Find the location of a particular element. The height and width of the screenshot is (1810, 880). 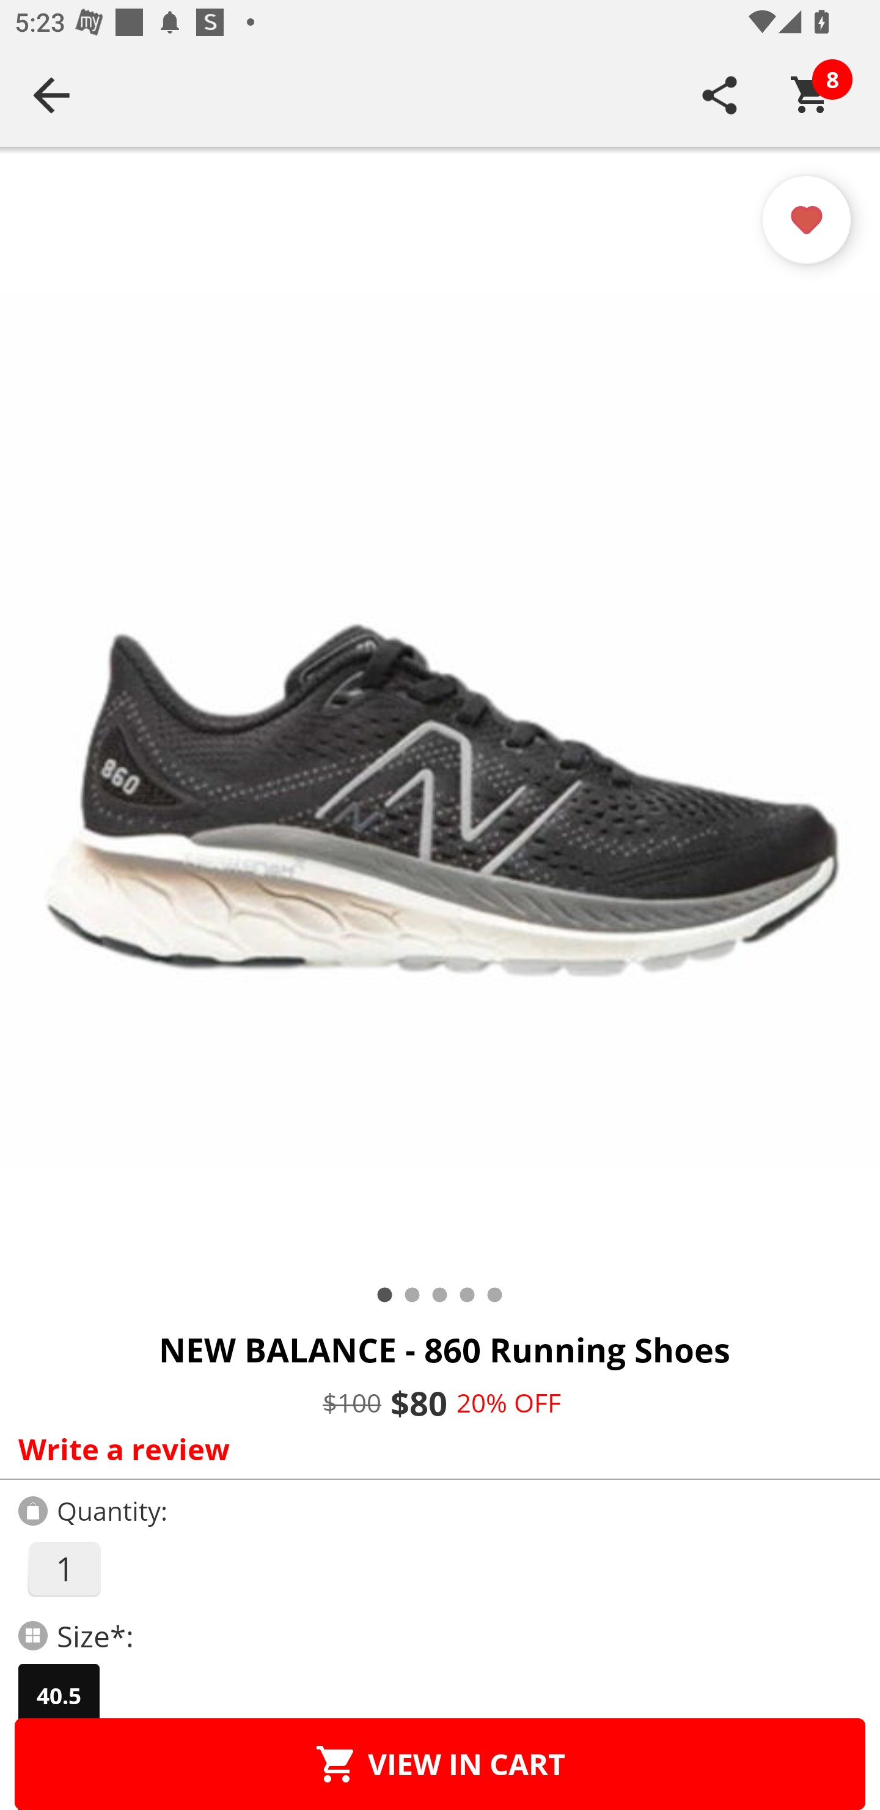

1 is located at coordinates (64, 1569).